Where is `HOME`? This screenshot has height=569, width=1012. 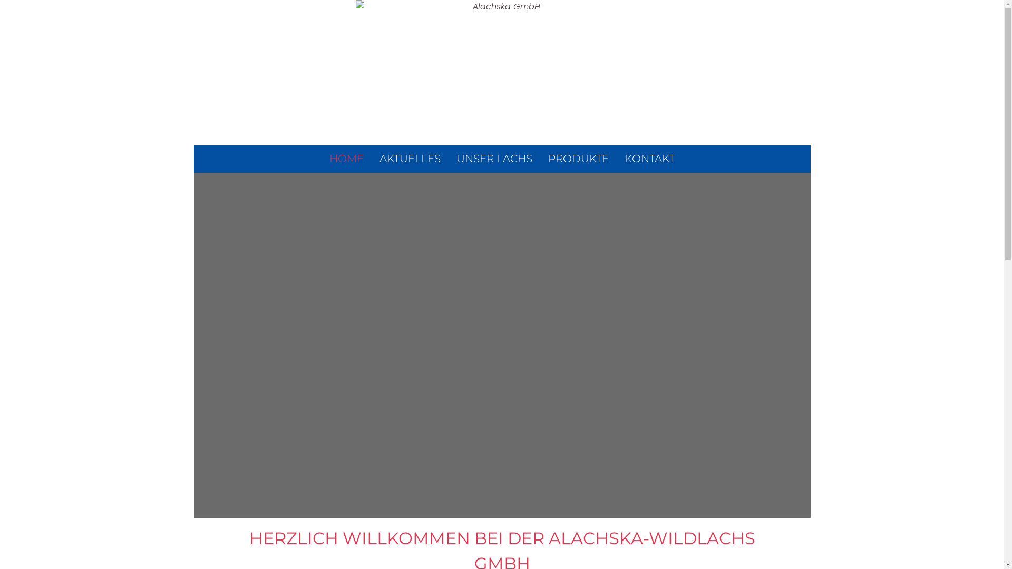 HOME is located at coordinates (347, 159).